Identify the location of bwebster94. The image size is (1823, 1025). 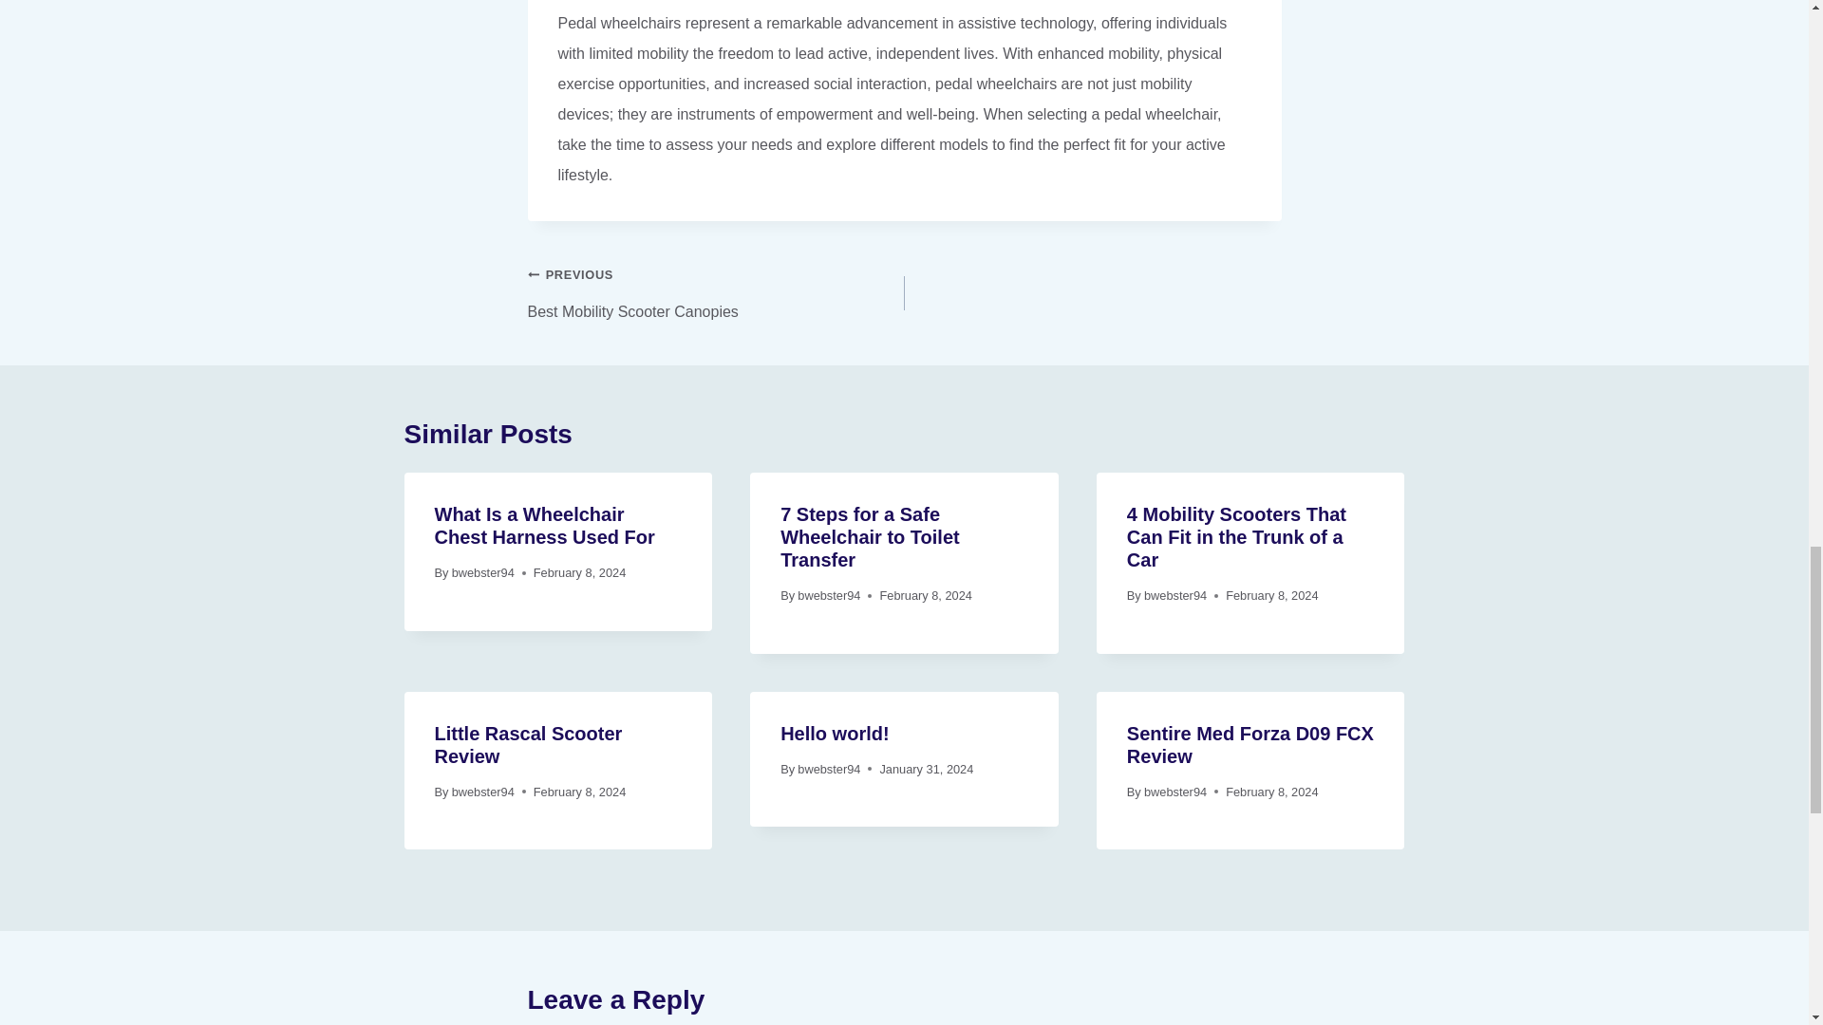
(829, 769).